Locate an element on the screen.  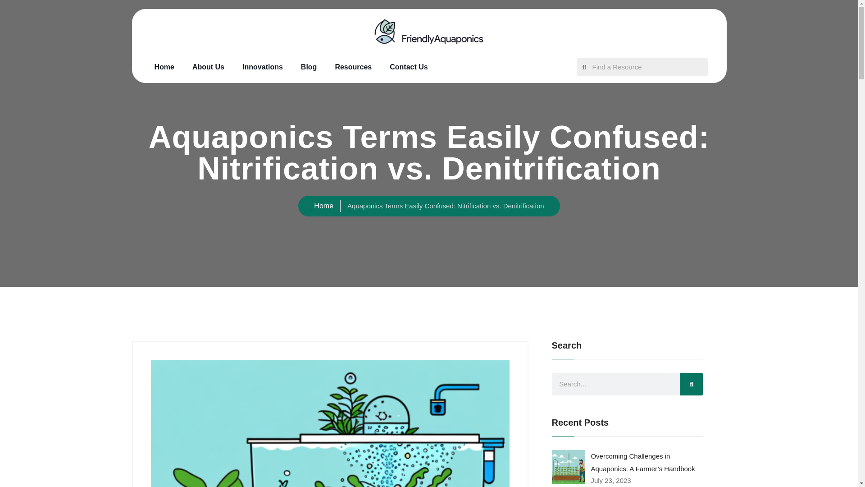
Contact Us is located at coordinates (408, 67).